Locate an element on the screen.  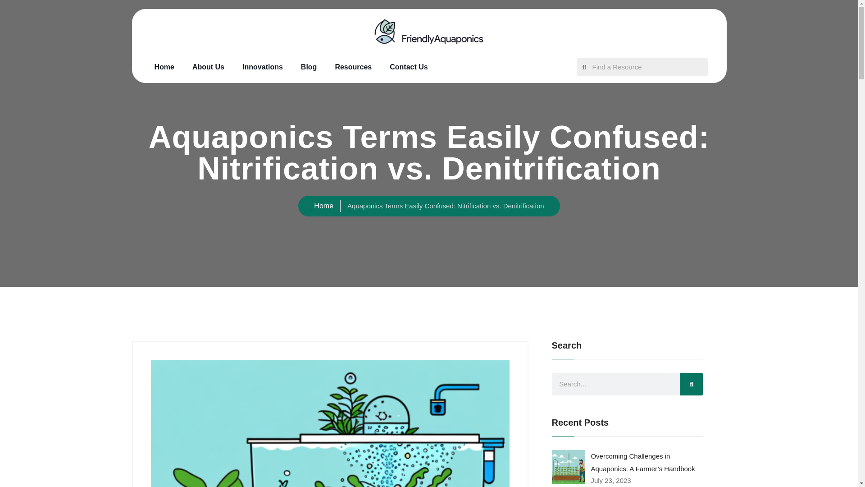
Contact Us is located at coordinates (408, 67).